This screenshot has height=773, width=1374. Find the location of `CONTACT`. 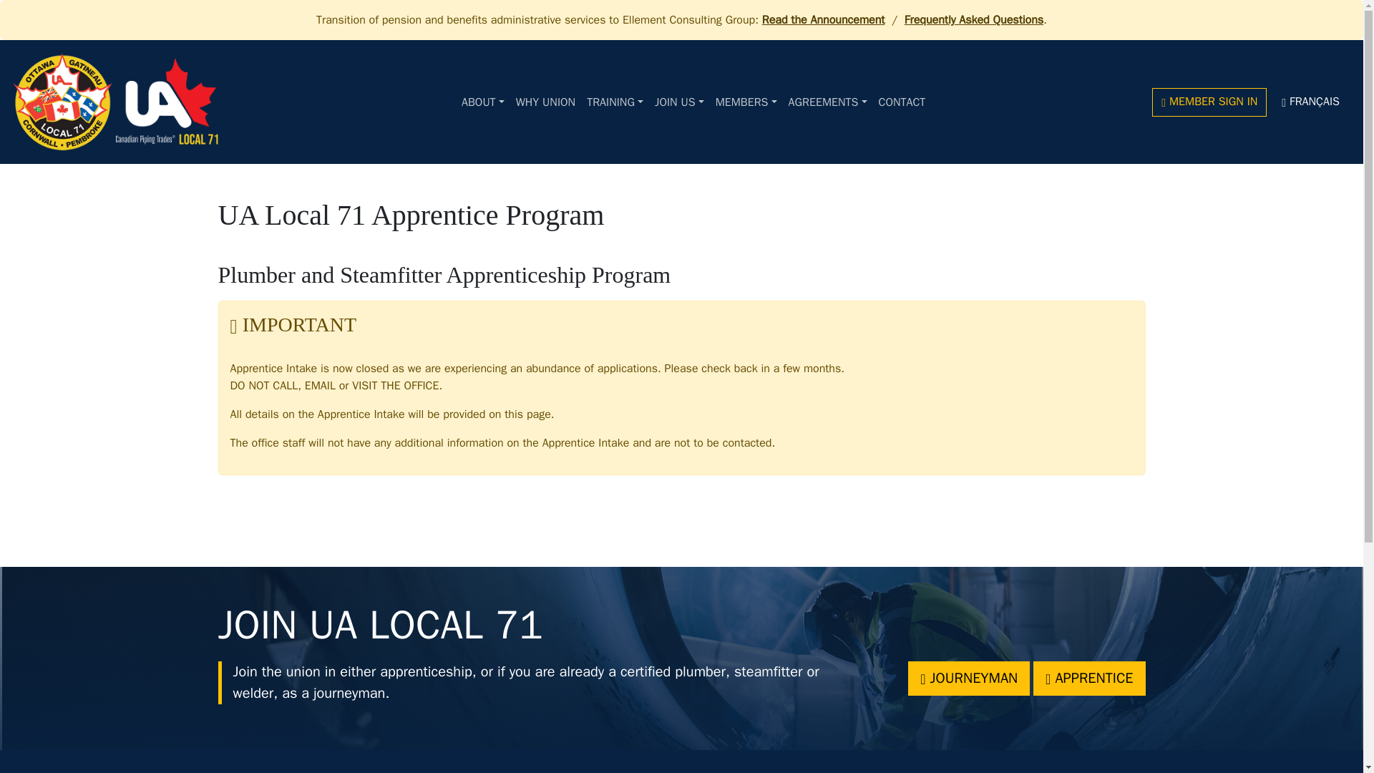

CONTACT is located at coordinates (902, 102).